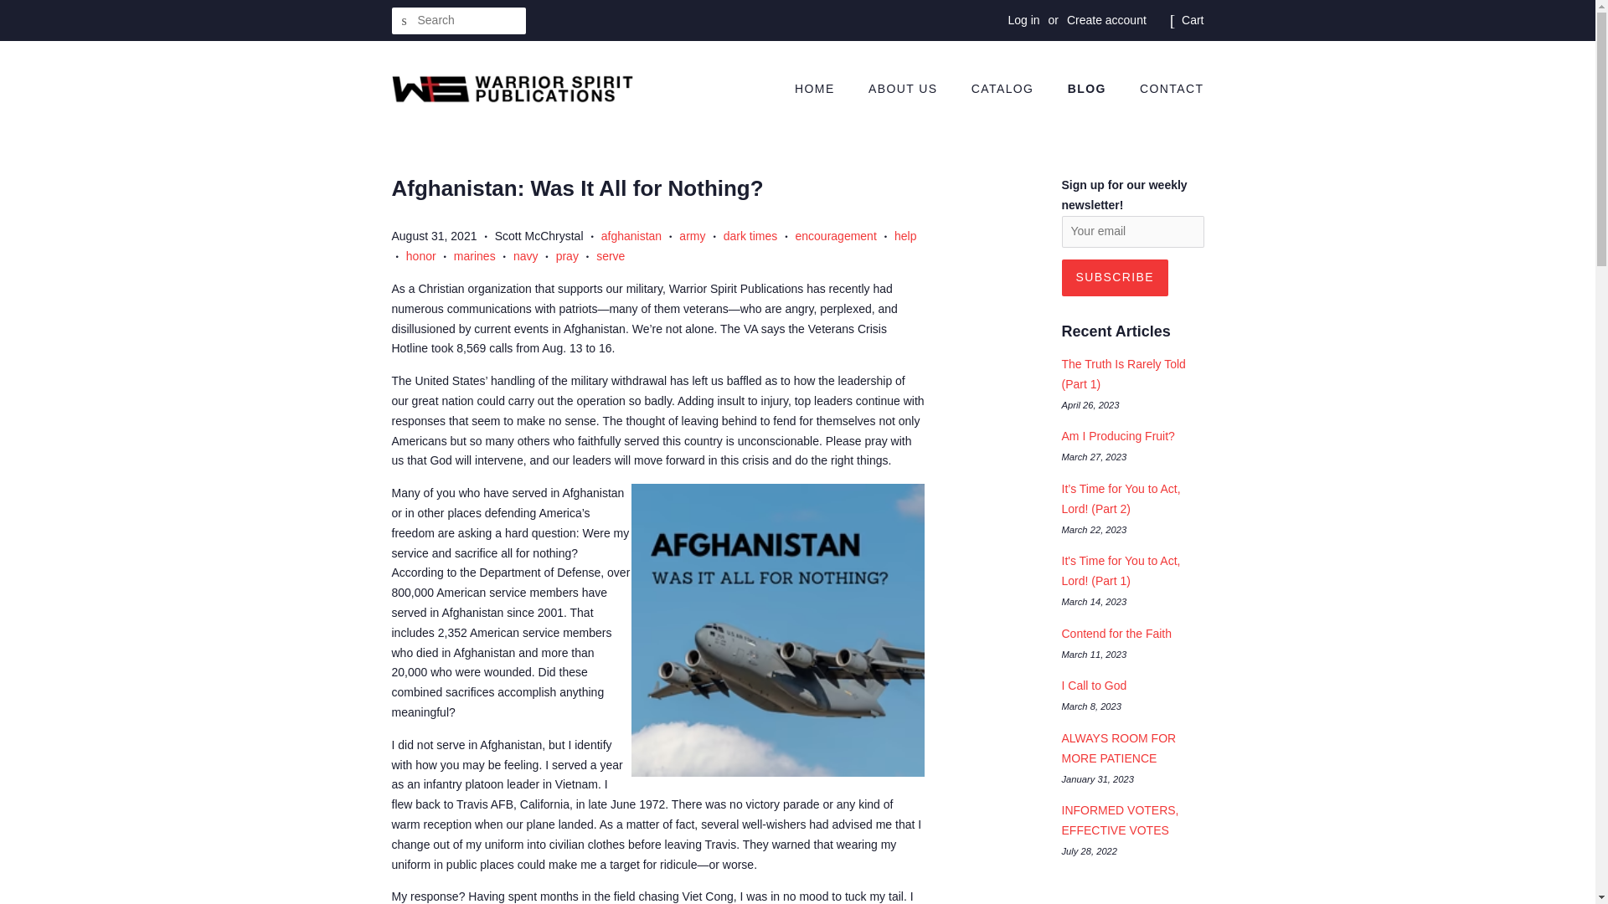 The image size is (1608, 904). Describe the element at coordinates (1164, 89) in the screenshot. I see `CONTACT` at that location.